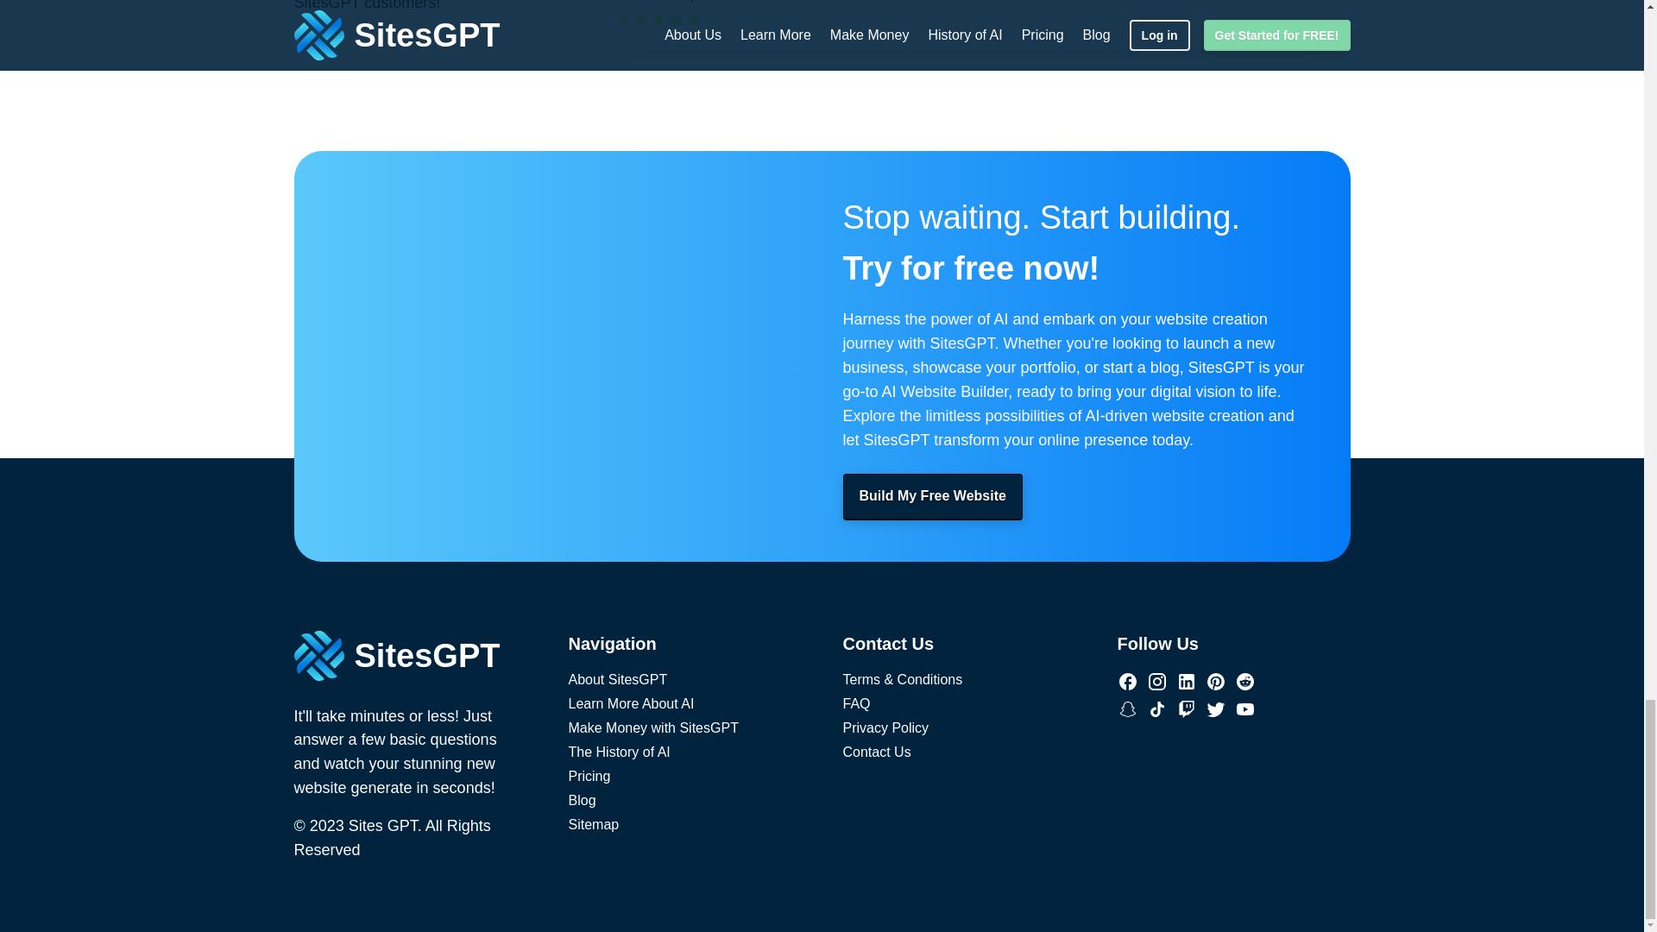  I want to click on Make Money with SitesGPT, so click(652, 727).